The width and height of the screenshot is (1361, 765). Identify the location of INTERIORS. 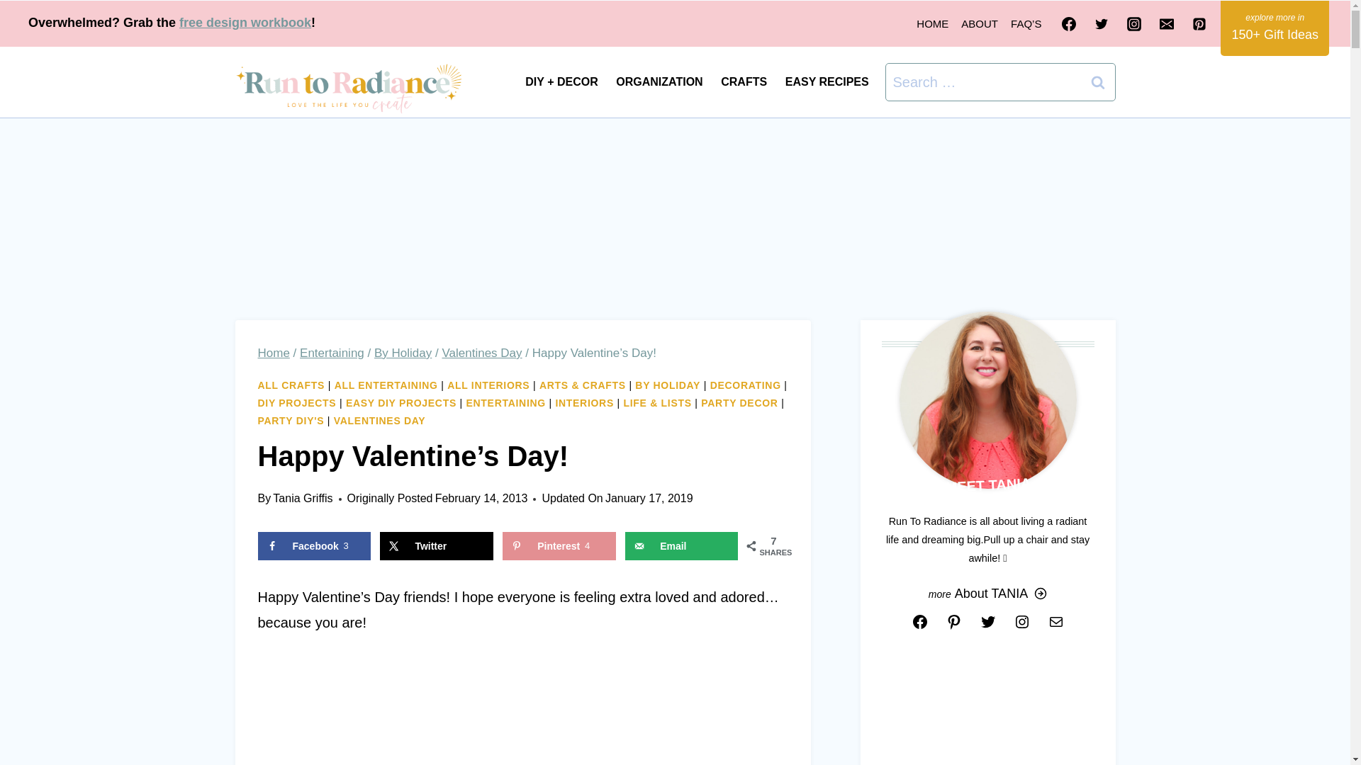
(584, 402).